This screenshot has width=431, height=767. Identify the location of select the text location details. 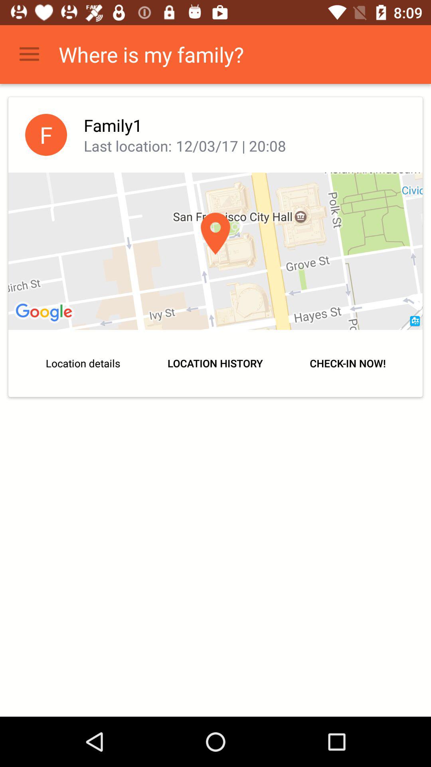
(83, 364).